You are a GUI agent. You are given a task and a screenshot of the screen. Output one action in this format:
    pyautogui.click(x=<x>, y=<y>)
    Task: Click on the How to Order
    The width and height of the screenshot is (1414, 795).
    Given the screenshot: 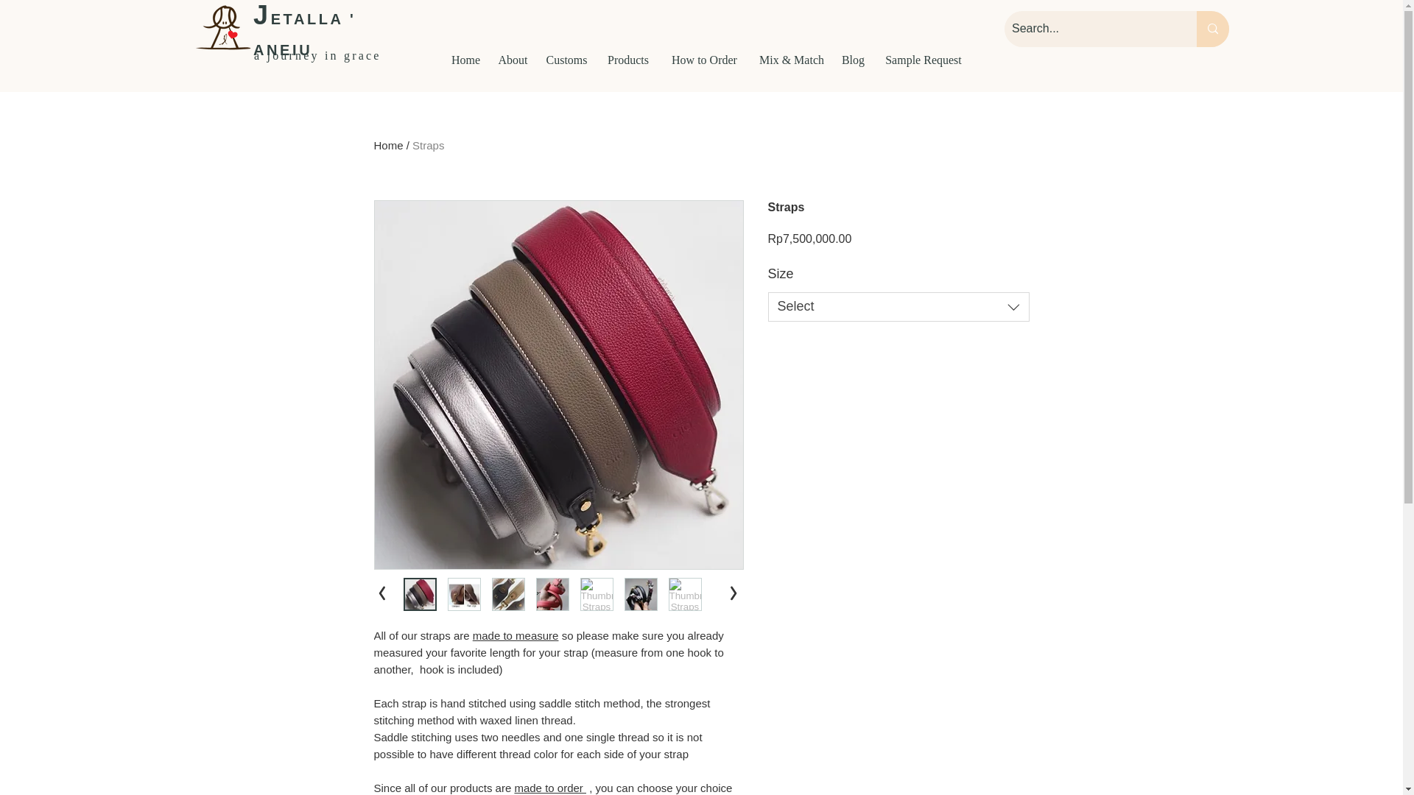 What is the action you would take?
    pyautogui.click(x=704, y=60)
    